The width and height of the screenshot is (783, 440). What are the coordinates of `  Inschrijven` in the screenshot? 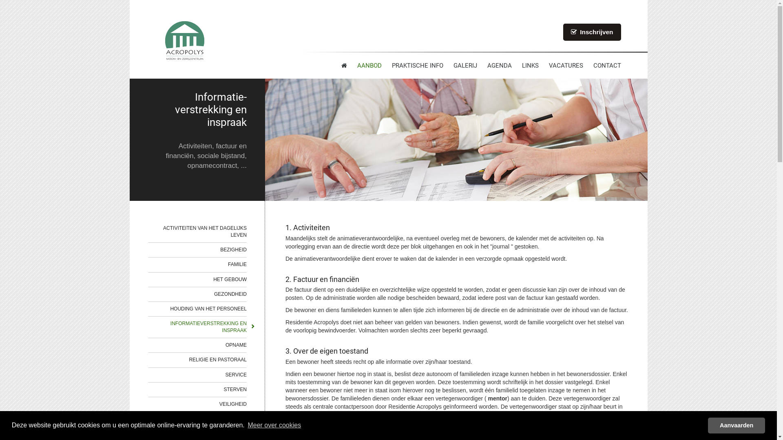 It's located at (592, 32).